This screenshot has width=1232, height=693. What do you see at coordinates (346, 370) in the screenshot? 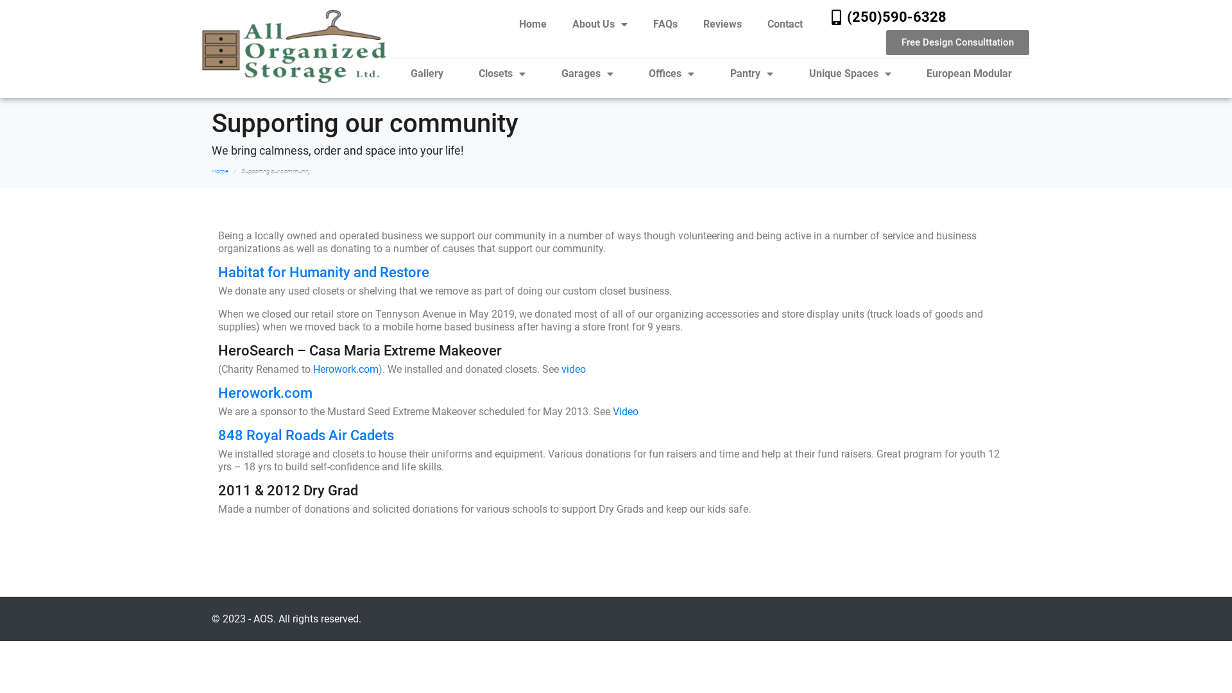
I see `Herowork.com` at bounding box center [346, 370].